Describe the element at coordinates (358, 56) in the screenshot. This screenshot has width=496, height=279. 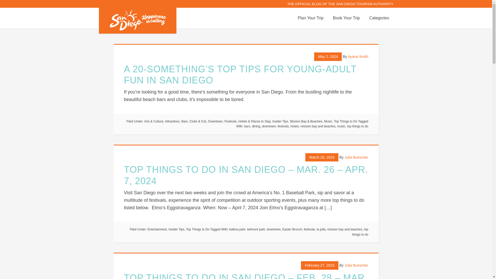
I see `Ayana Smith` at that location.